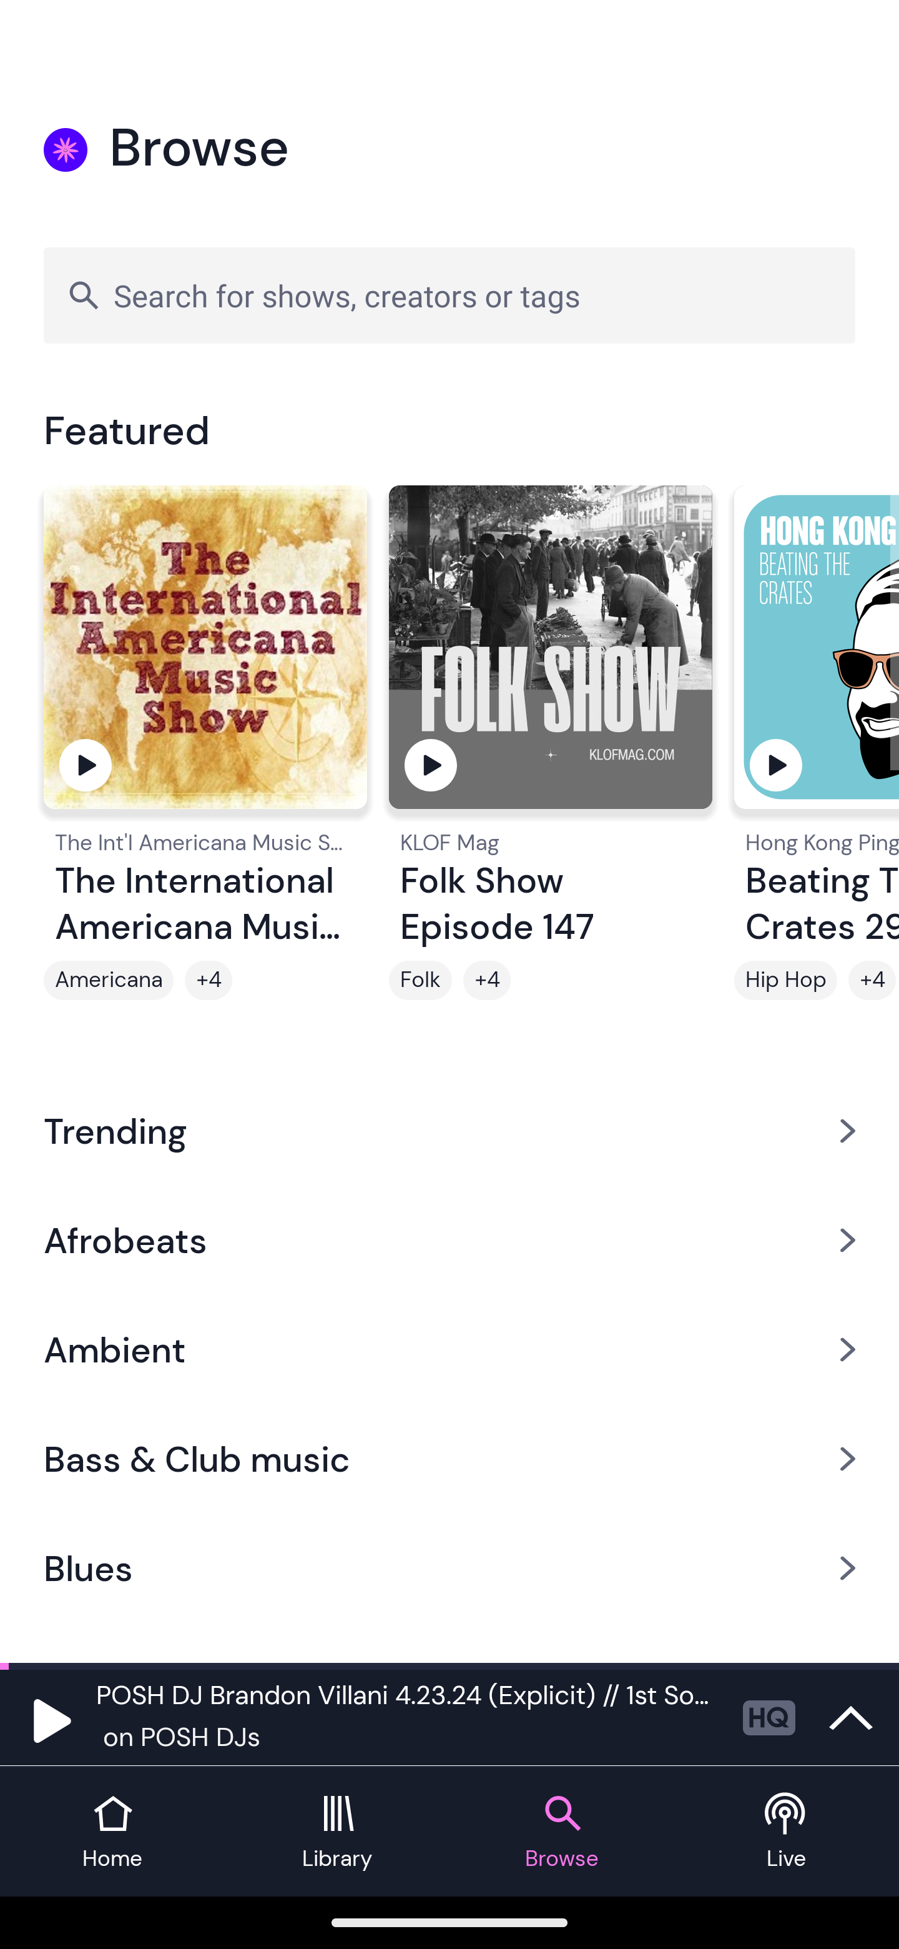 This screenshot has width=899, height=1949. Describe the element at coordinates (449, 1349) in the screenshot. I see `Ambient` at that location.